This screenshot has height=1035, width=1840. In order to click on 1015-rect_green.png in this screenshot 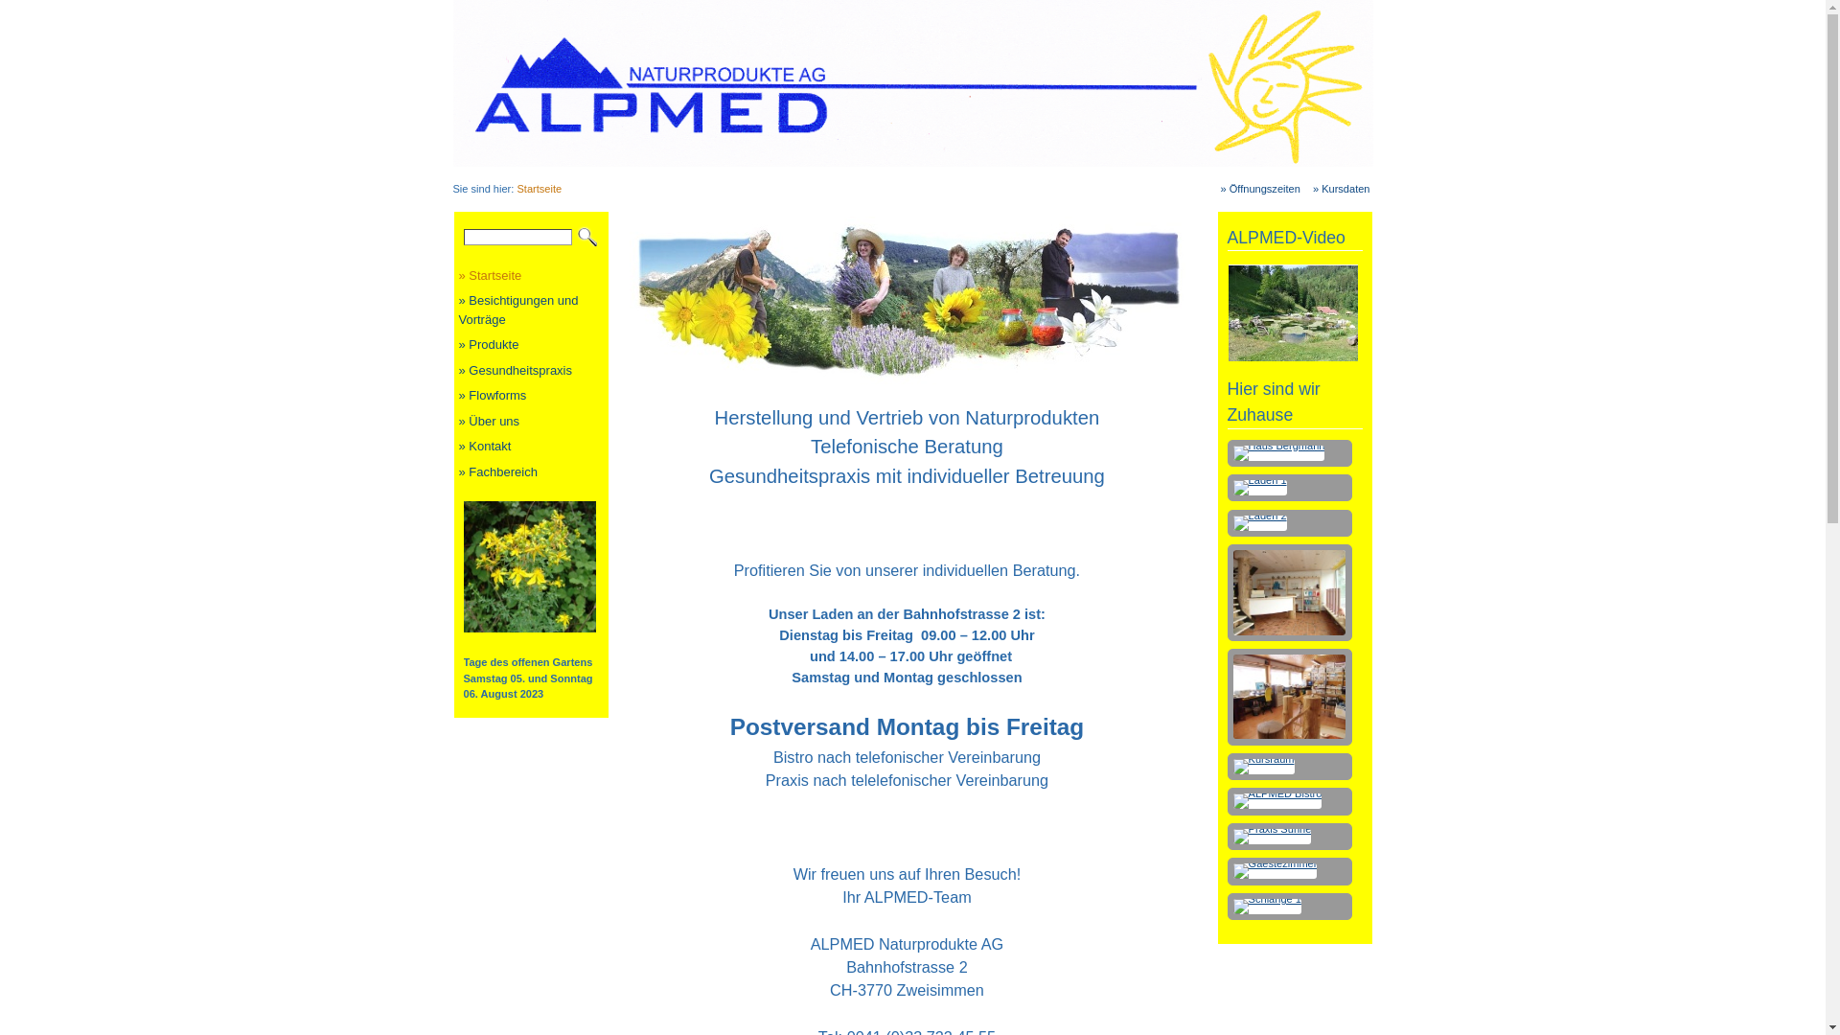, I will do `click(530, 567)`.